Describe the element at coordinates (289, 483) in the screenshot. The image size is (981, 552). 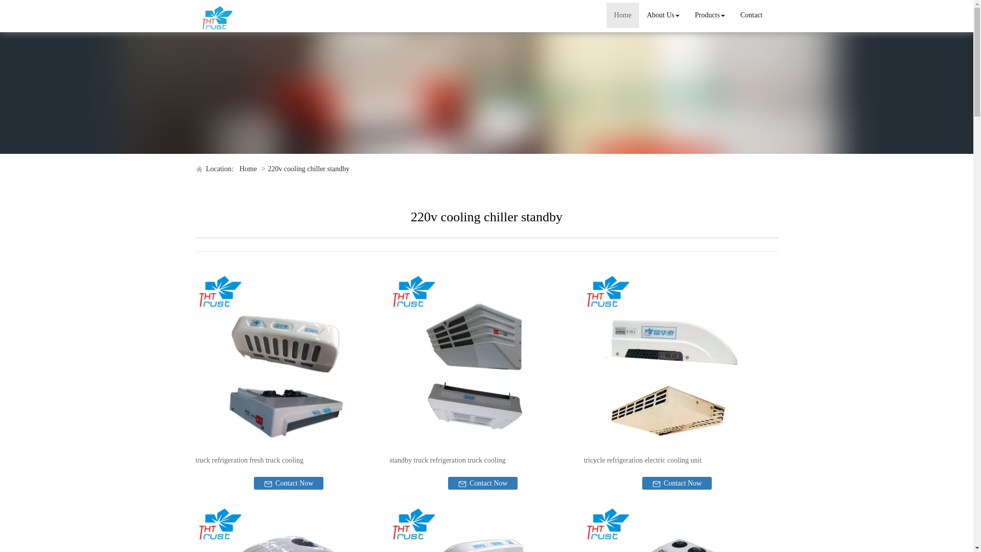
I see `Contact Now` at that location.